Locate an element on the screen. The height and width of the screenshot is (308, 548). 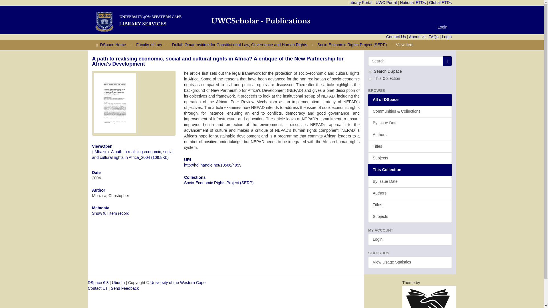
By Issue Date is located at coordinates (410, 123).